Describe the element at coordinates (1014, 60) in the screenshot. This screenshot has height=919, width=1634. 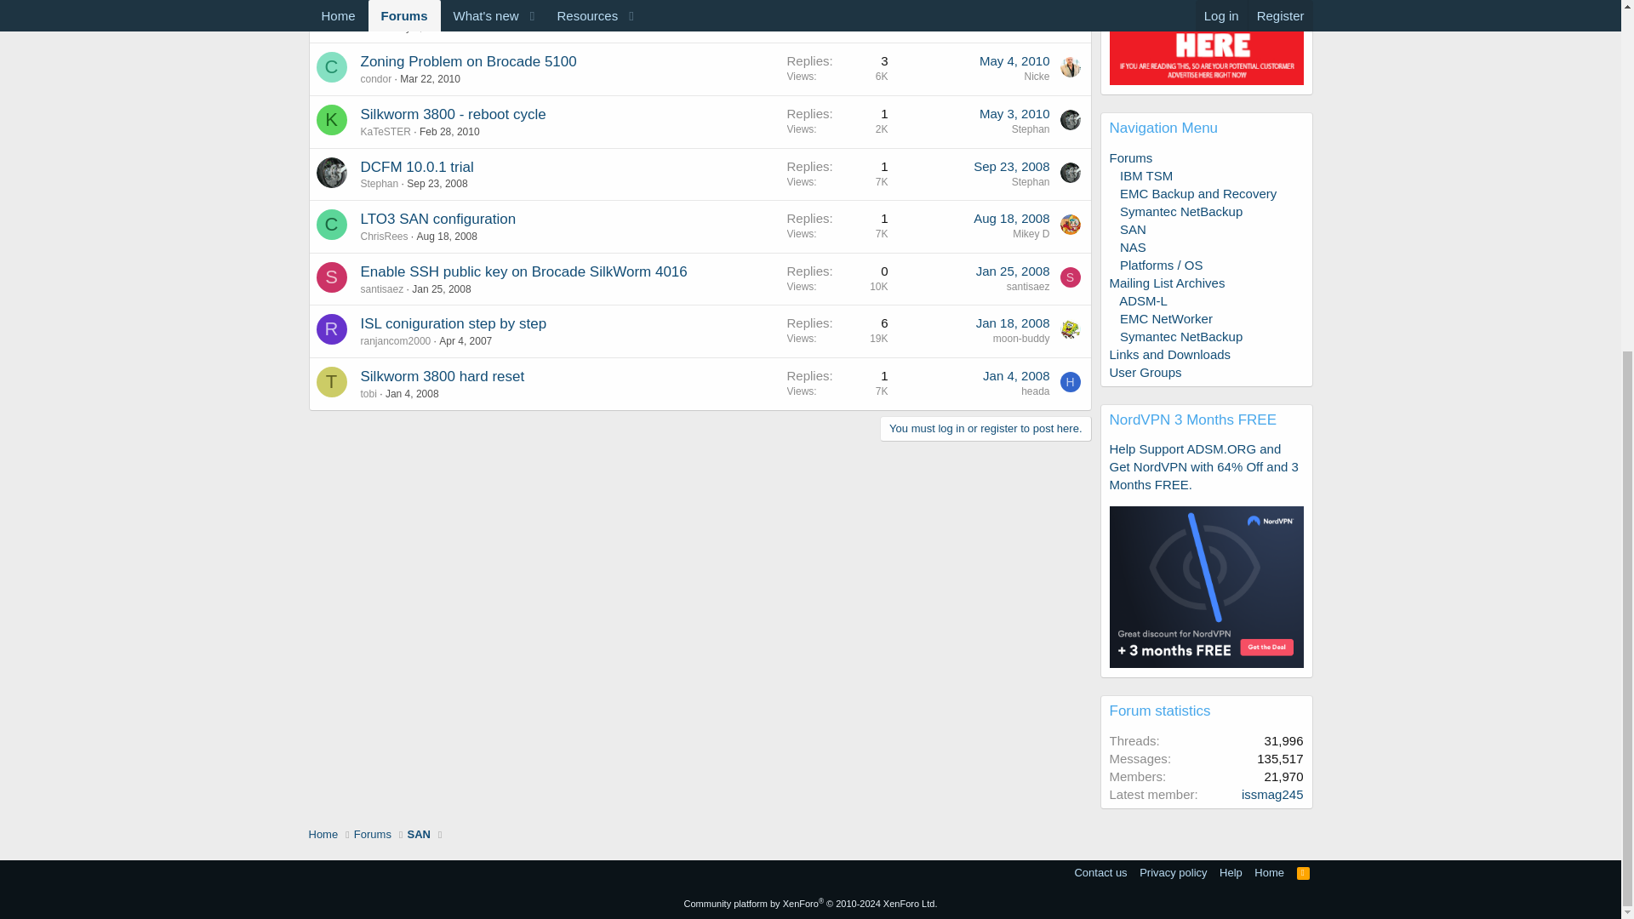
I see `May 4, 2010 at 4:48 AM` at that location.